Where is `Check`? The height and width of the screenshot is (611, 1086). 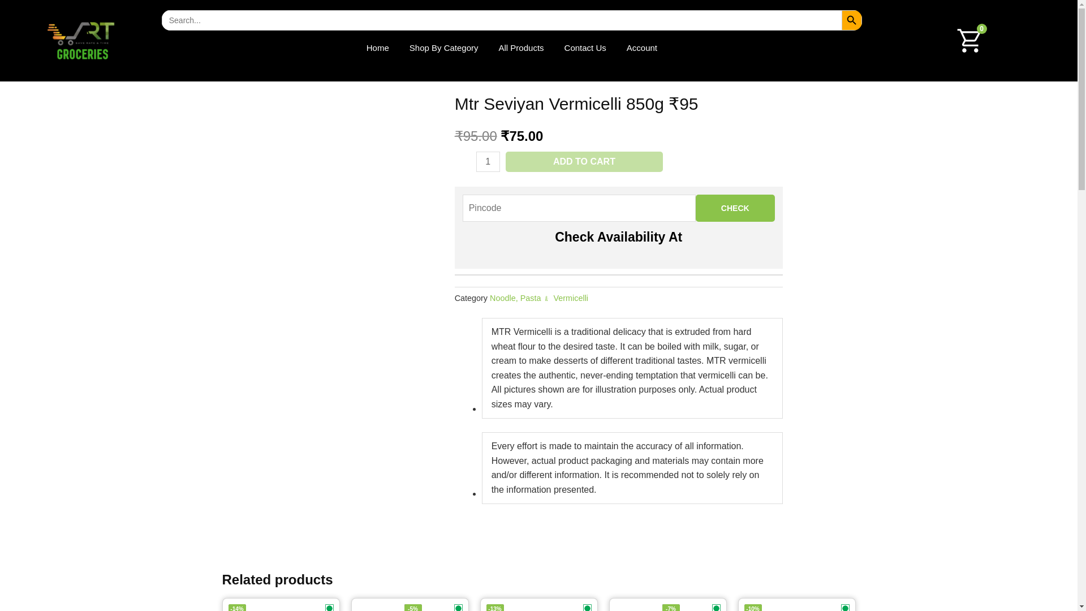 Check is located at coordinates (735, 208).